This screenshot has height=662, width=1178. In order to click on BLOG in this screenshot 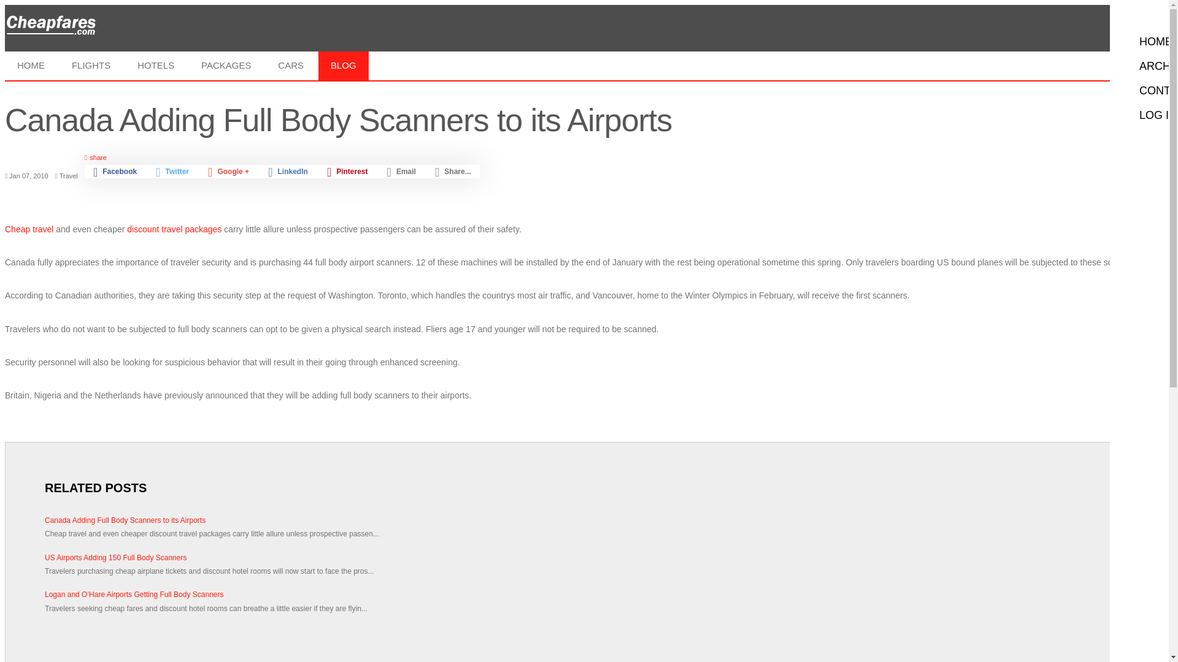, I will do `click(343, 65)`.